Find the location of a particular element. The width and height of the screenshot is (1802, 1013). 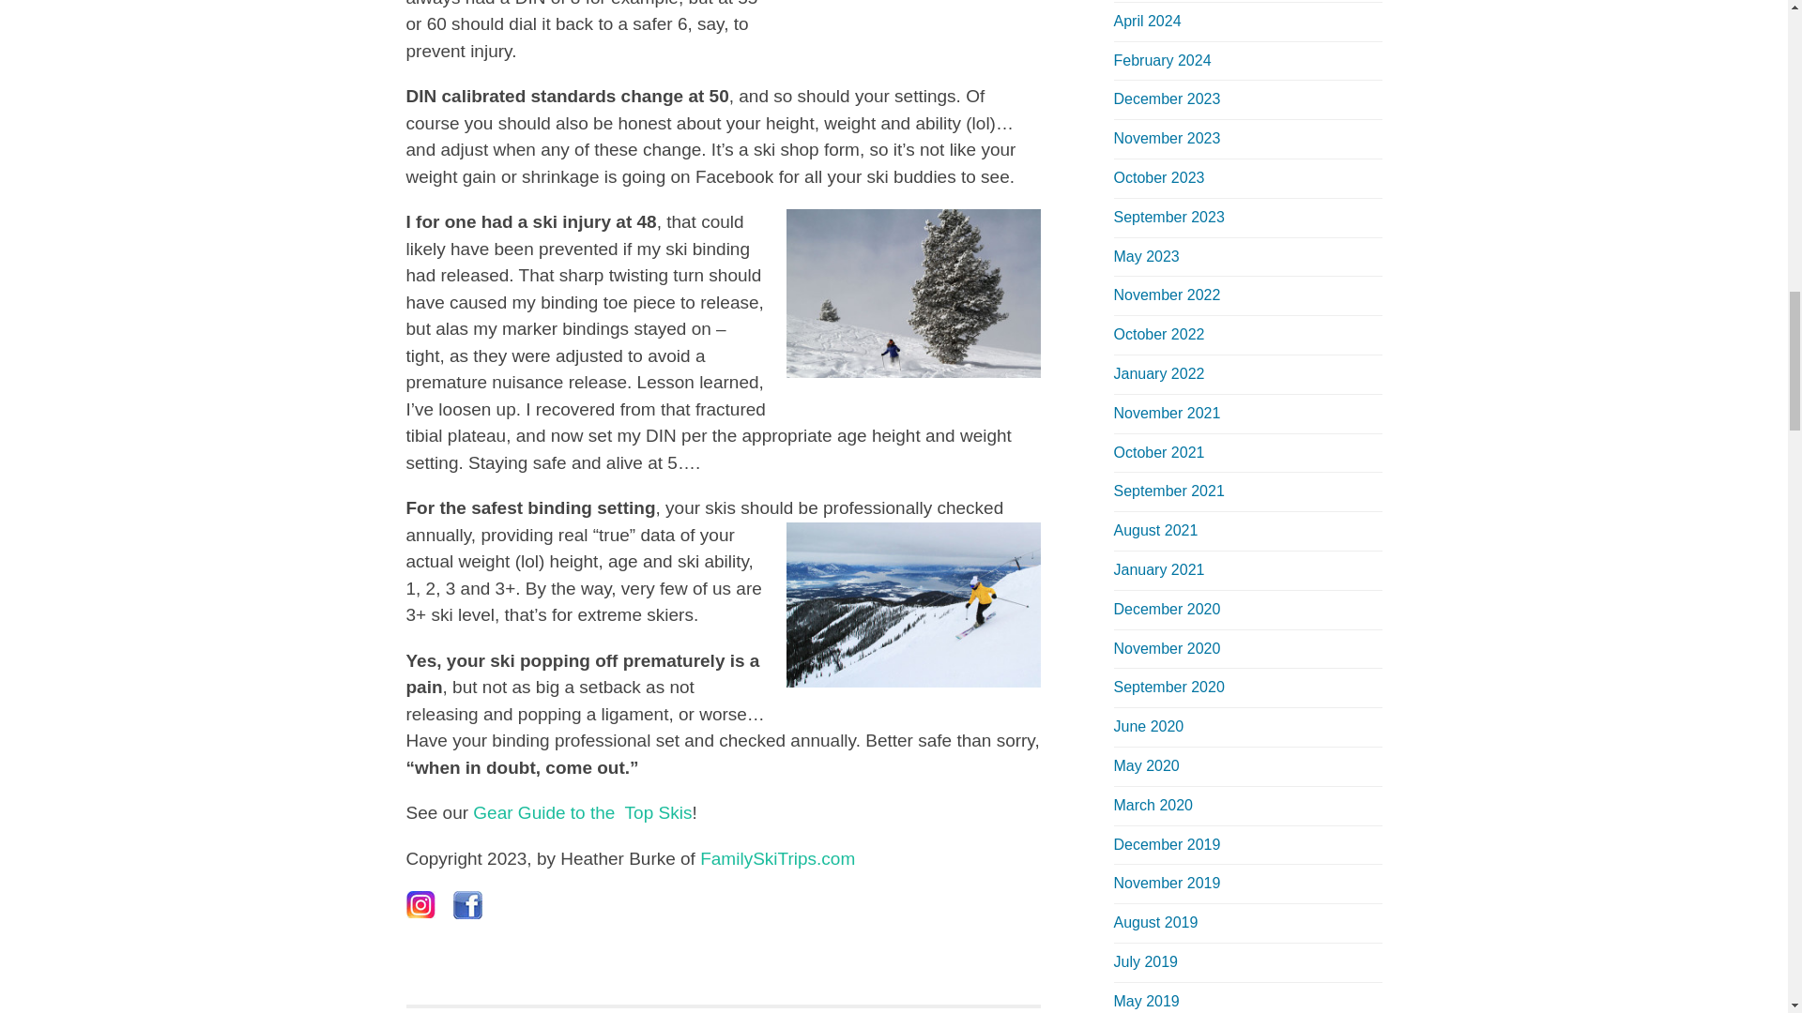

FamilySkiTrips.com is located at coordinates (777, 858).